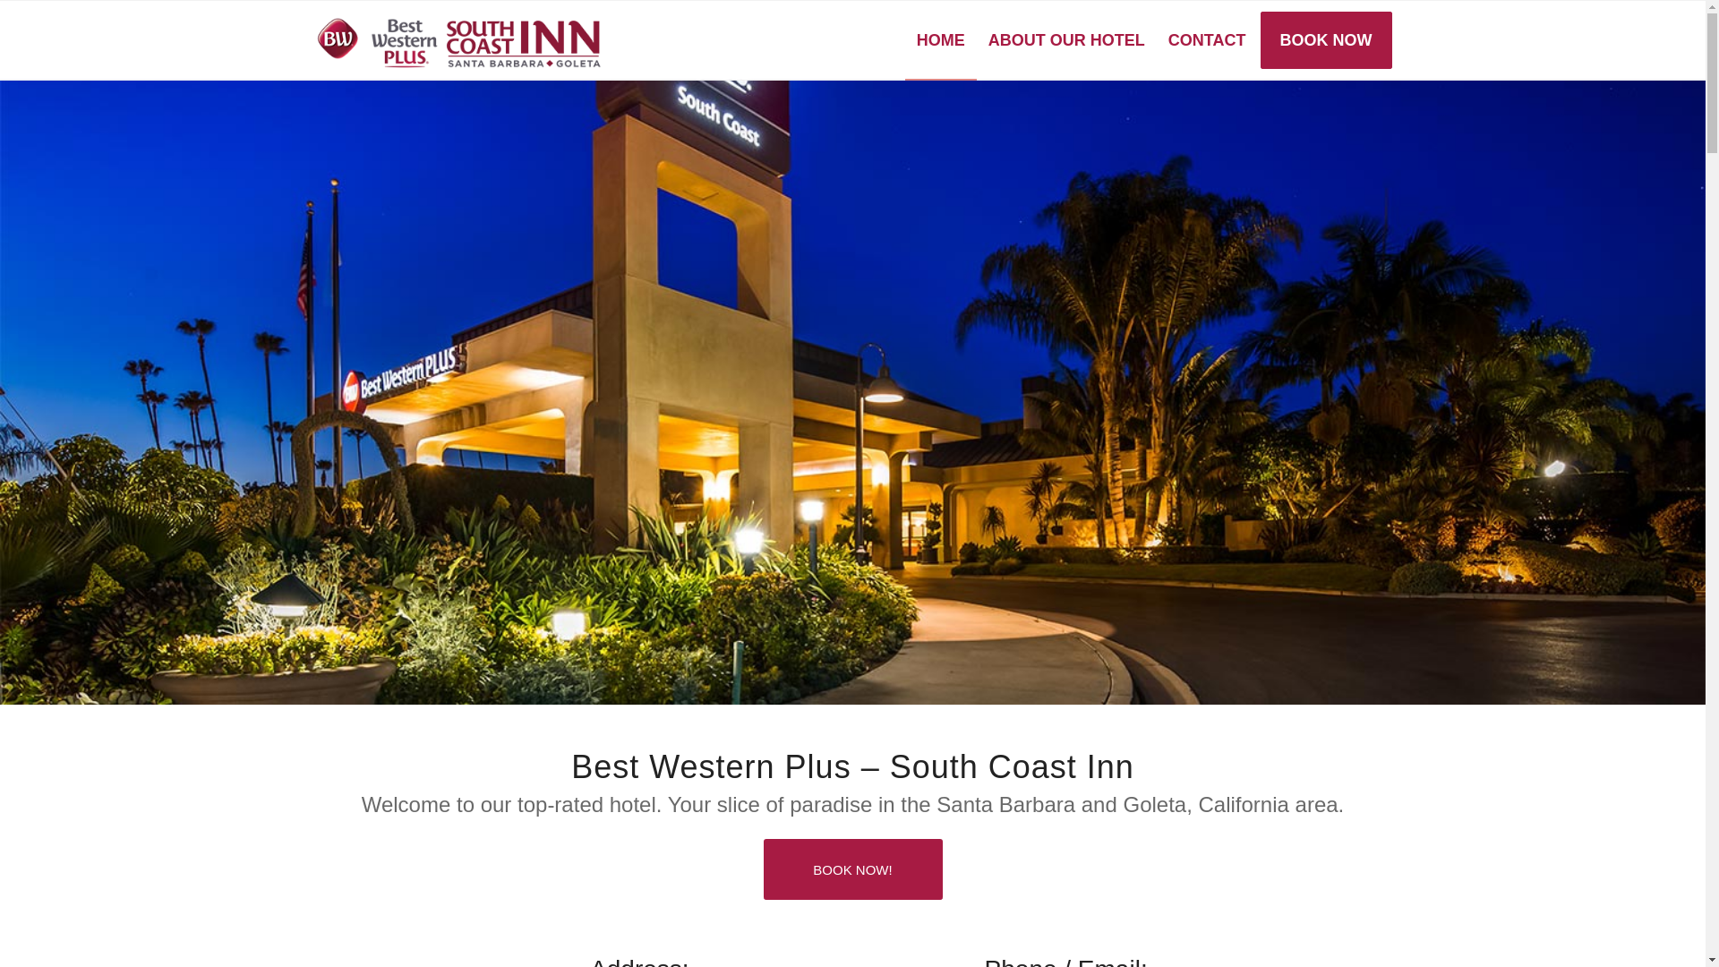  What do you see at coordinates (1325, 39) in the screenshot?
I see `BOOK NOW` at bounding box center [1325, 39].